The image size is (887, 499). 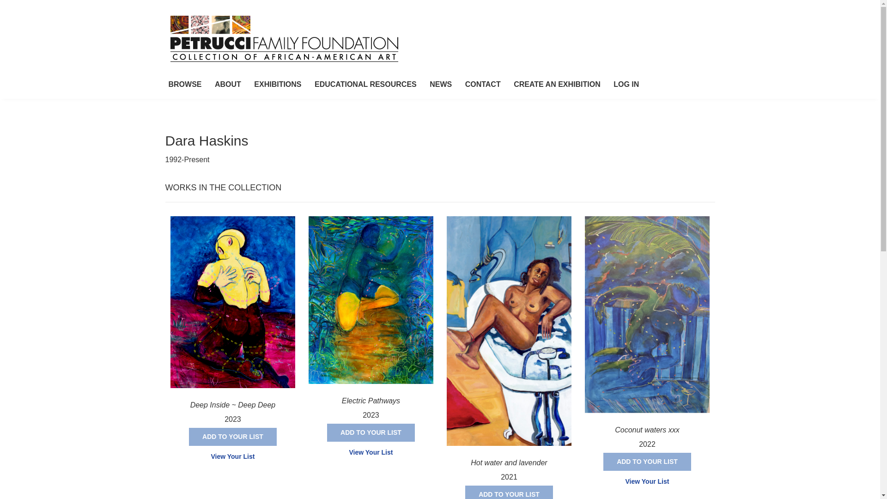 I want to click on View Your List, so click(x=232, y=456).